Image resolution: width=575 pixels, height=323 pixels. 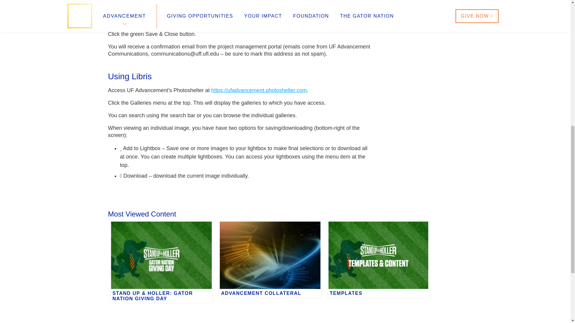 What do you see at coordinates (125, 2) in the screenshot?
I see `Staff Directory` at bounding box center [125, 2].